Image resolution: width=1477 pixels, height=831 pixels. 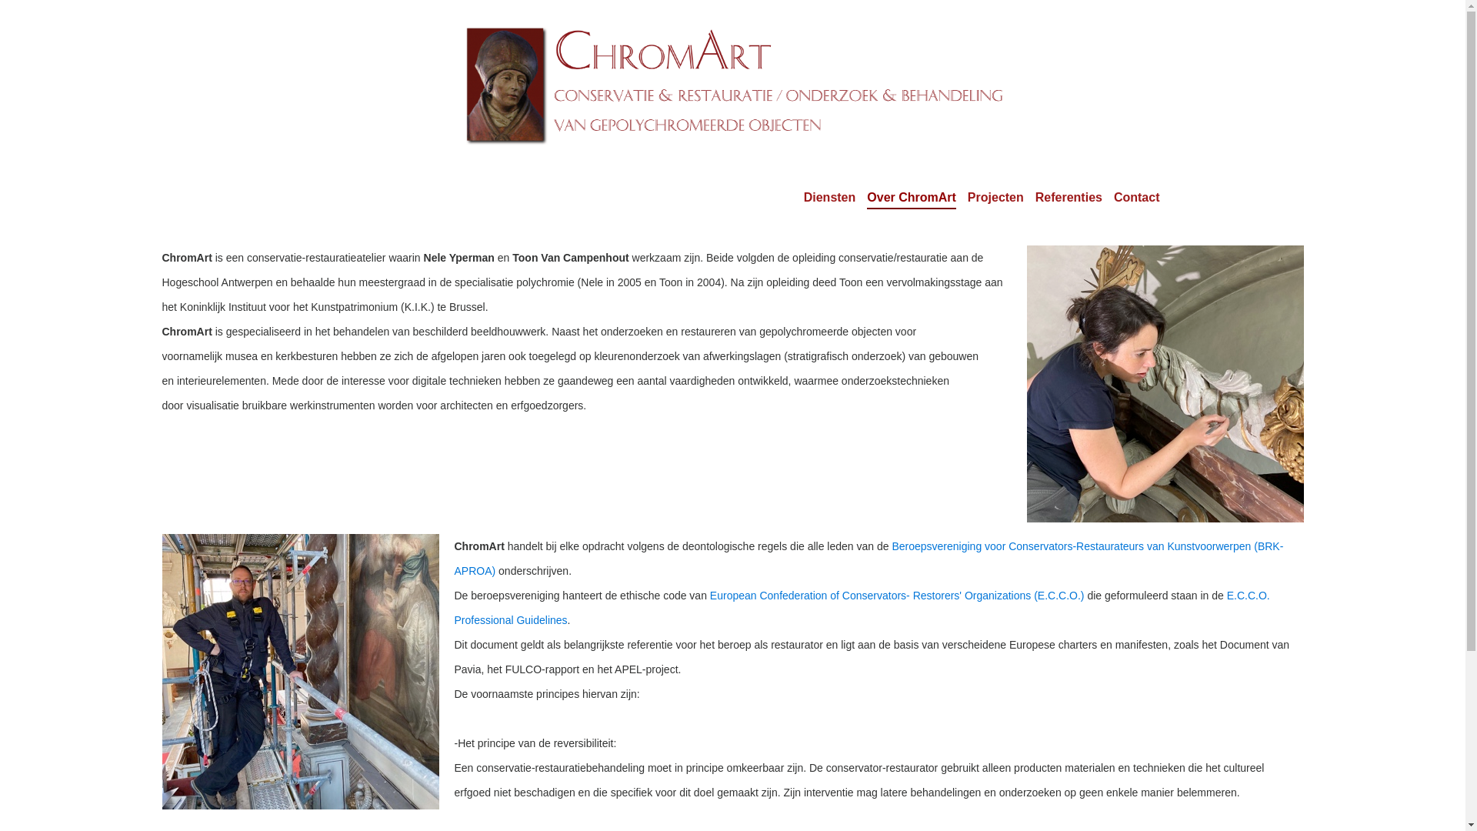 What do you see at coordinates (912, 200) in the screenshot?
I see `Over ChromArt` at bounding box center [912, 200].